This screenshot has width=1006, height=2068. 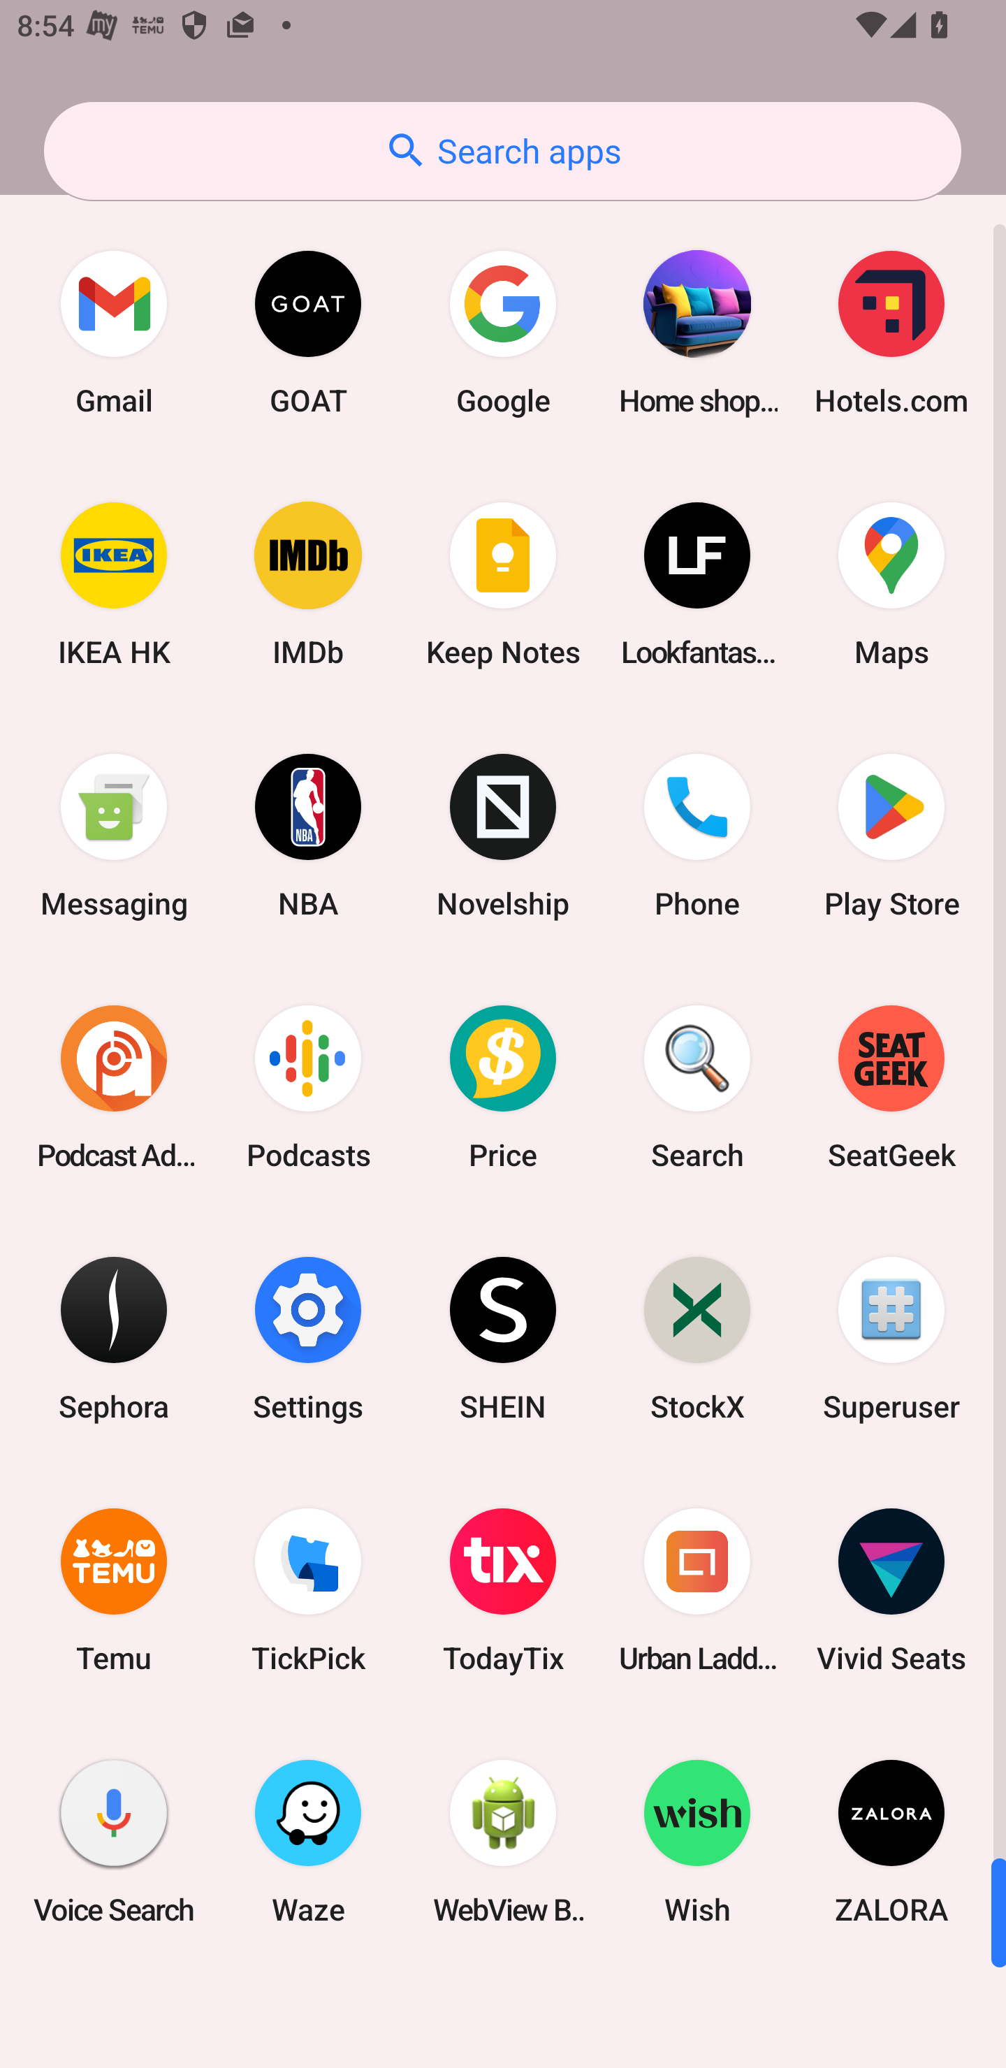 What do you see at coordinates (891, 1086) in the screenshot?
I see `SeatGeek` at bounding box center [891, 1086].